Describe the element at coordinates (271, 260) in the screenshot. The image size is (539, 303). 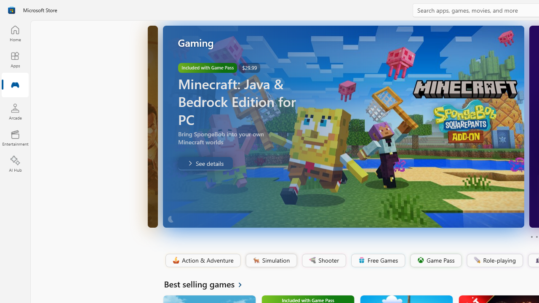
I see `Simulation` at that location.